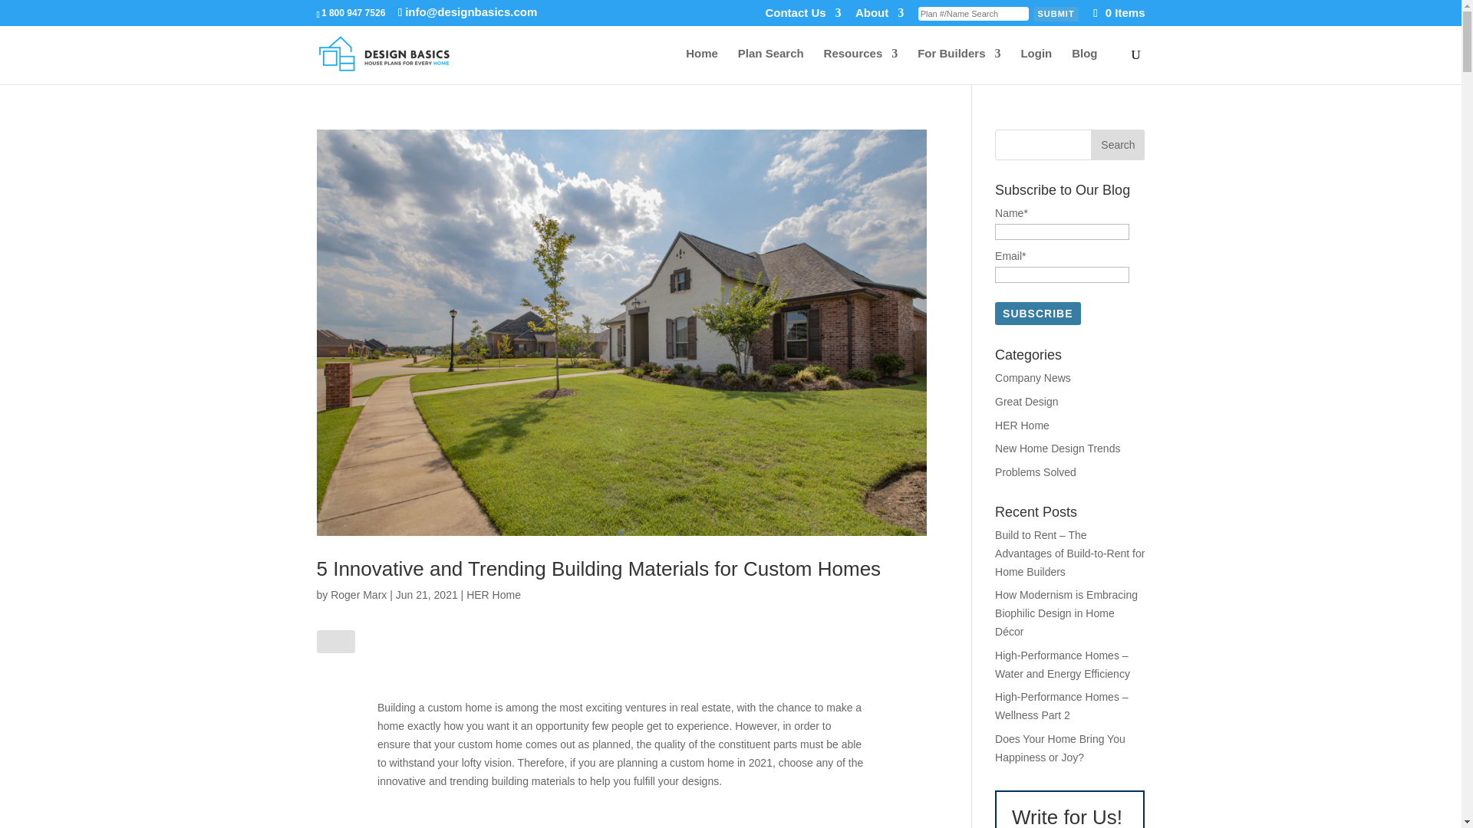 This screenshot has width=1473, height=828. I want to click on Resources, so click(861, 66).